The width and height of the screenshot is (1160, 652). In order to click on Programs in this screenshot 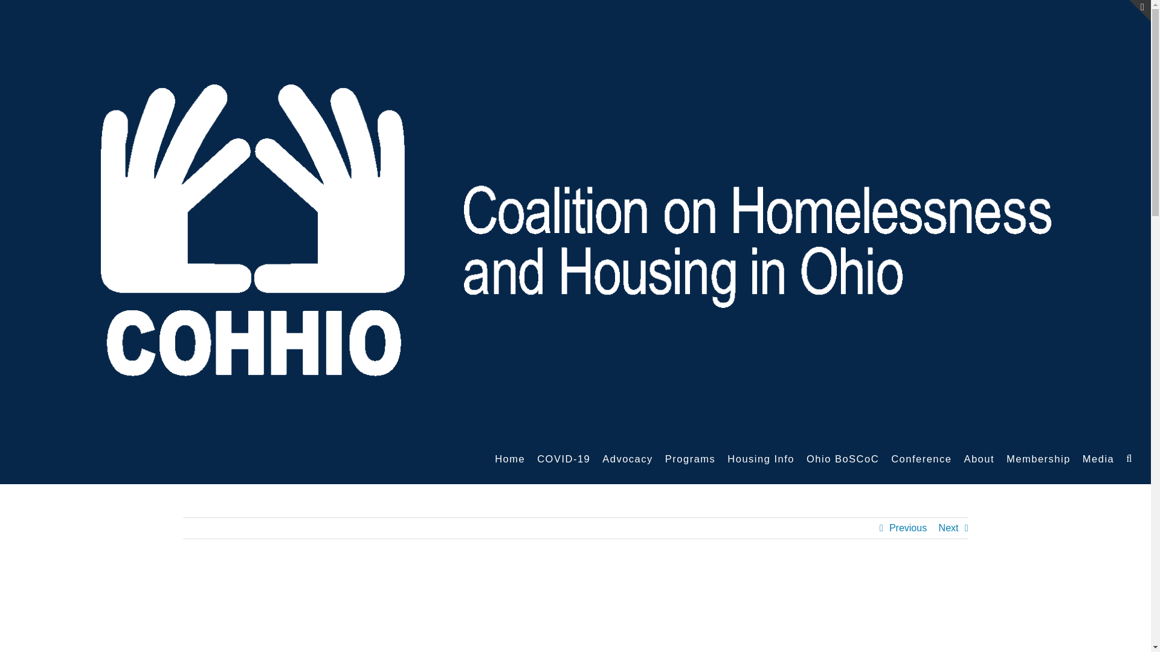, I will do `click(690, 459)`.